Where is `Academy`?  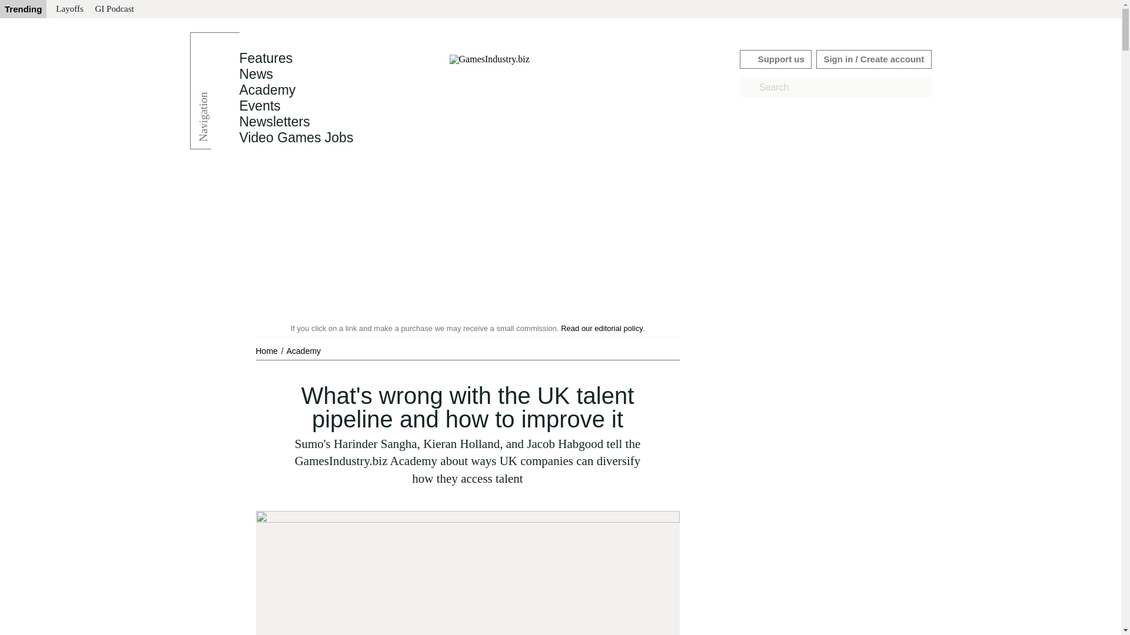 Academy is located at coordinates (267, 90).